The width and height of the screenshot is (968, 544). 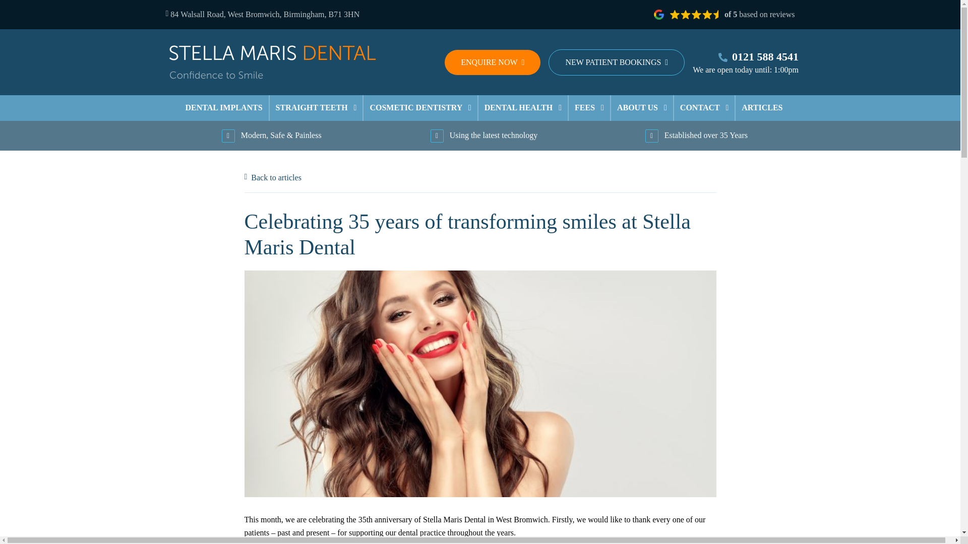 What do you see at coordinates (522, 108) in the screenshot?
I see `DENTAL HEALTH` at bounding box center [522, 108].